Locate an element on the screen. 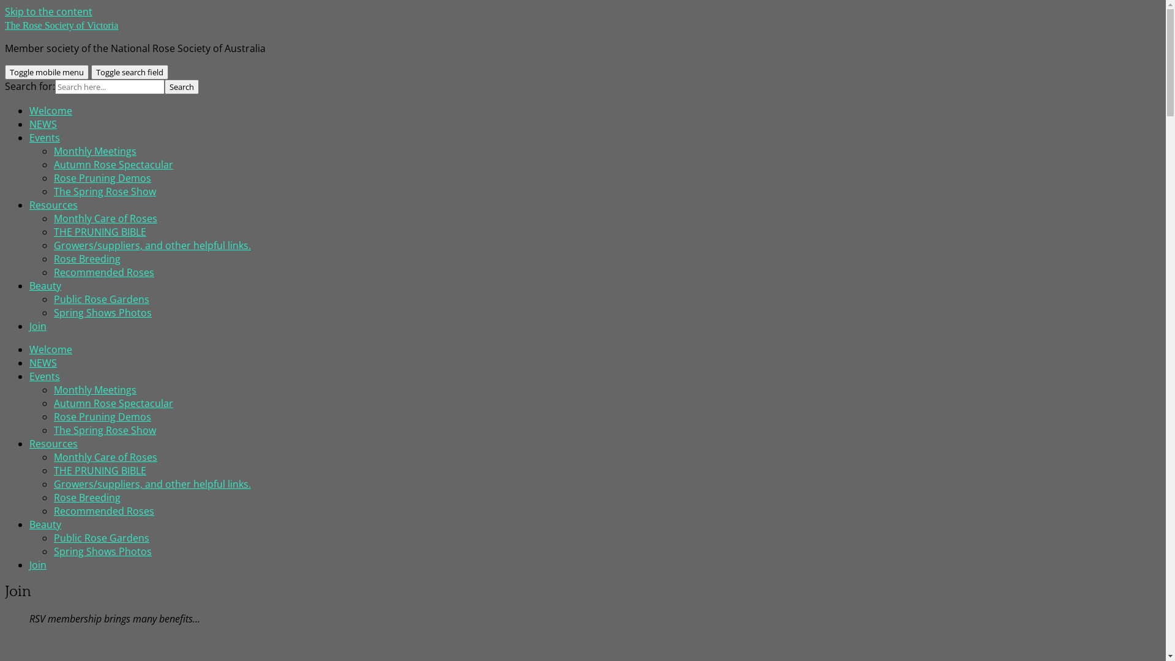 The image size is (1175, 661). Join is located at coordinates (38, 326).